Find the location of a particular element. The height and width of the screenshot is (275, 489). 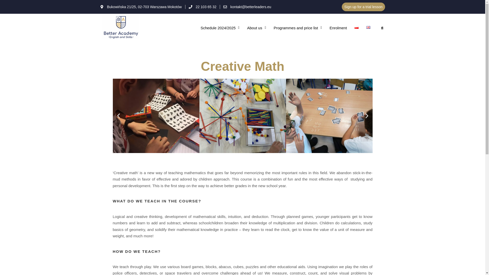

Search is located at coordinates (380, 28).